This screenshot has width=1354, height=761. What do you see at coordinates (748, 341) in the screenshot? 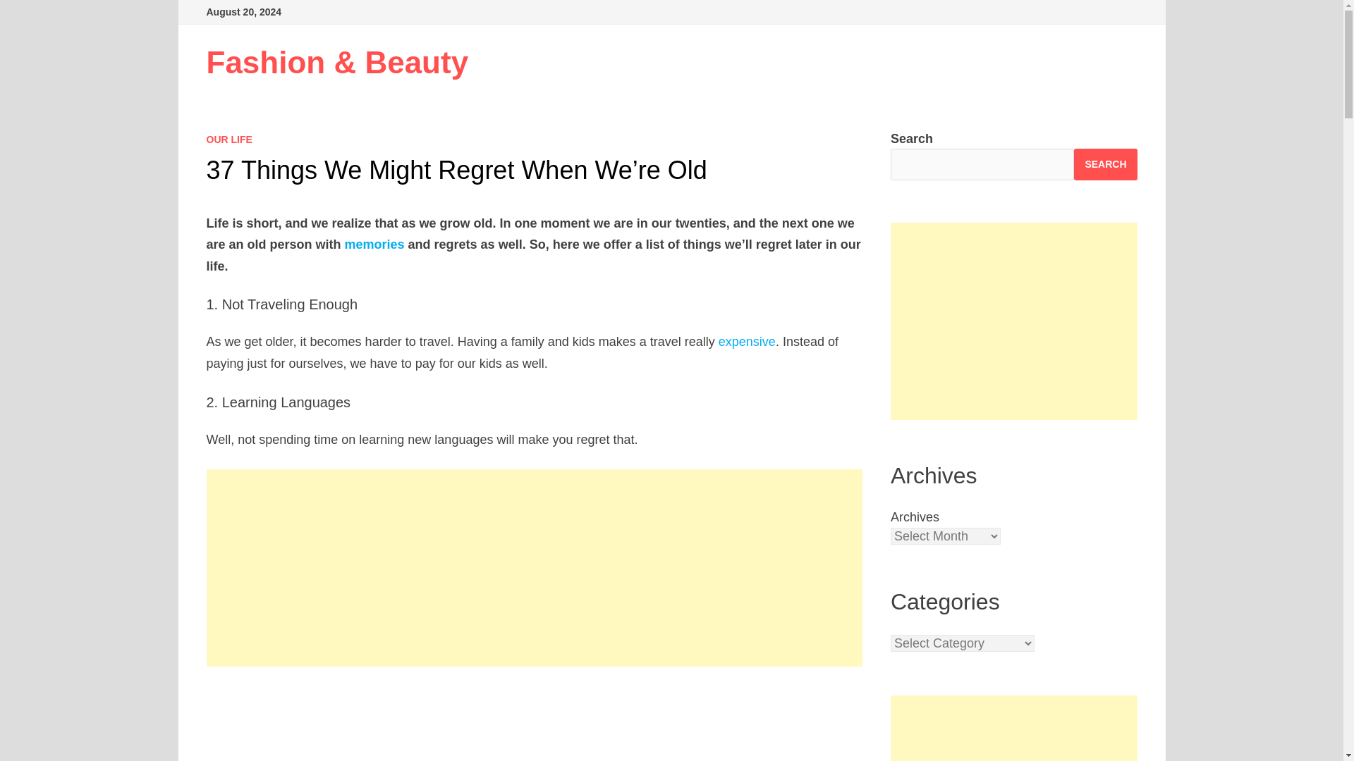
I see `expensive` at bounding box center [748, 341].